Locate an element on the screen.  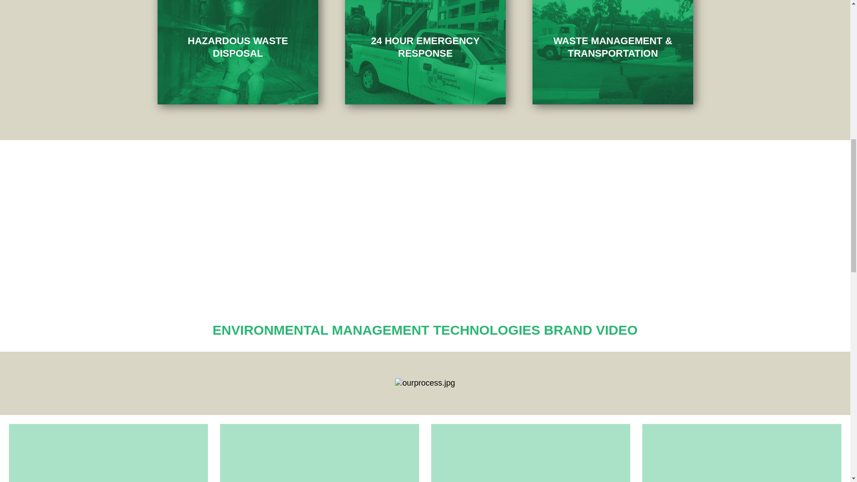
24 HOUR EMERGENCY RESPONSE is located at coordinates (425, 46).